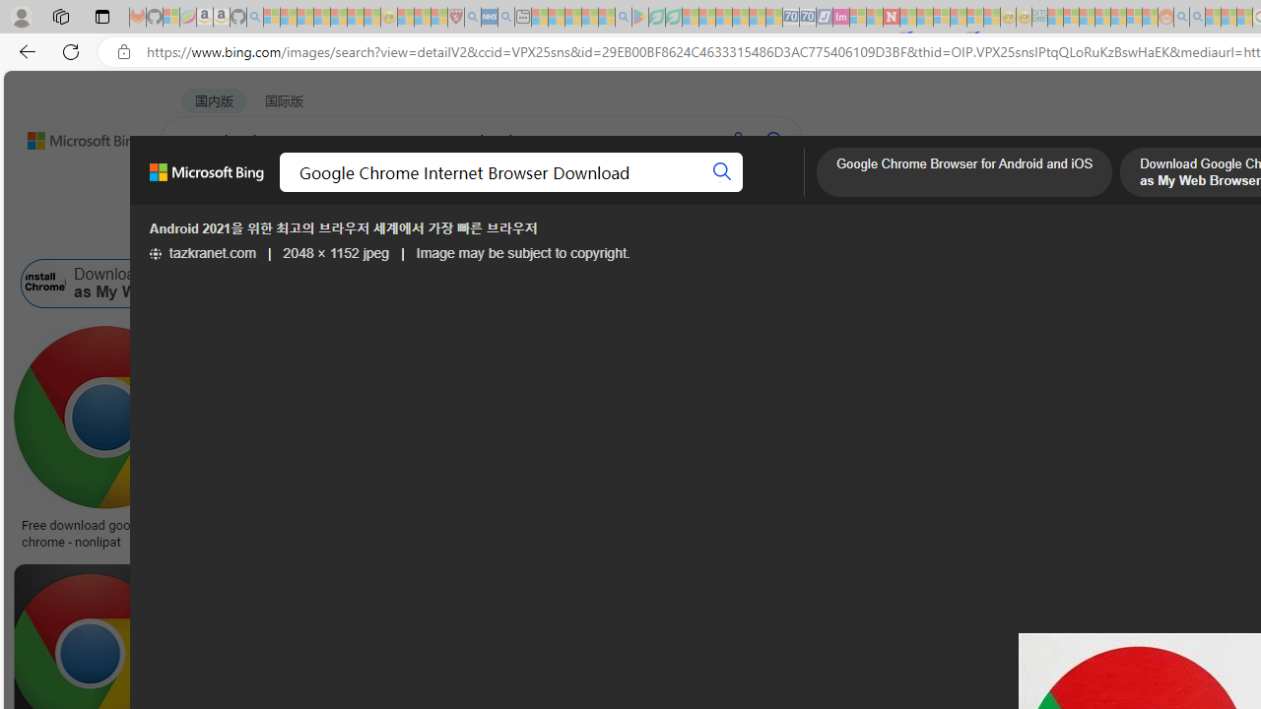  Describe the element at coordinates (905, 284) in the screenshot. I see `Google Chrome Search Browser` at that location.